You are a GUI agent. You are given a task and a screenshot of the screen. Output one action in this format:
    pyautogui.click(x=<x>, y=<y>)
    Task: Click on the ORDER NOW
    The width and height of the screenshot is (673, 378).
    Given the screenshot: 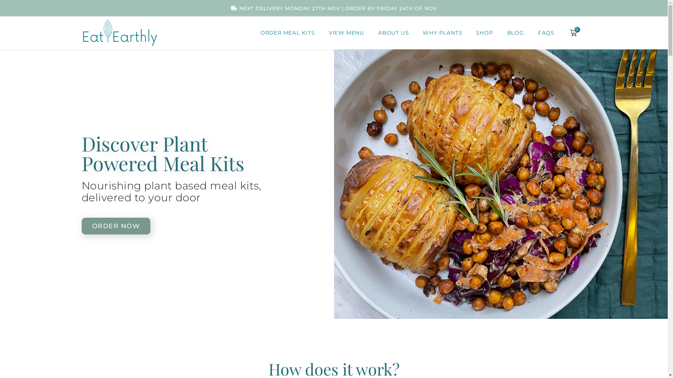 What is the action you would take?
    pyautogui.click(x=116, y=226)
    